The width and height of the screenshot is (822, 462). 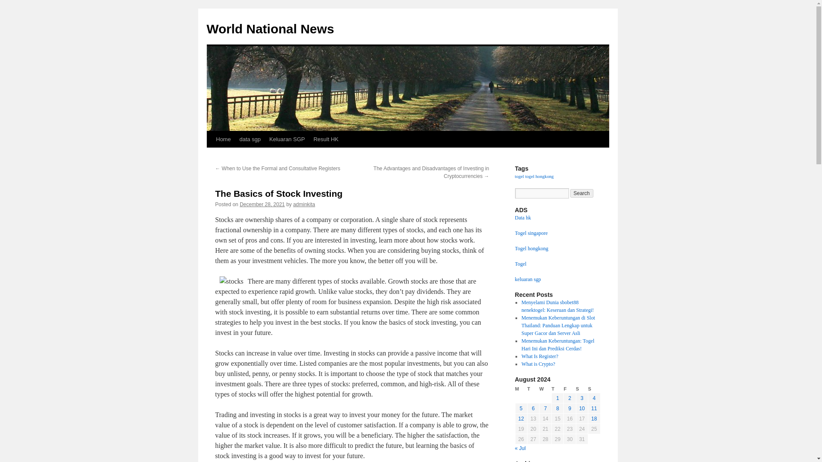 What do you see at coordinates (287, 139) in the screenshot?
I see `Keluaran SGP` at bounding box center [287, 139].